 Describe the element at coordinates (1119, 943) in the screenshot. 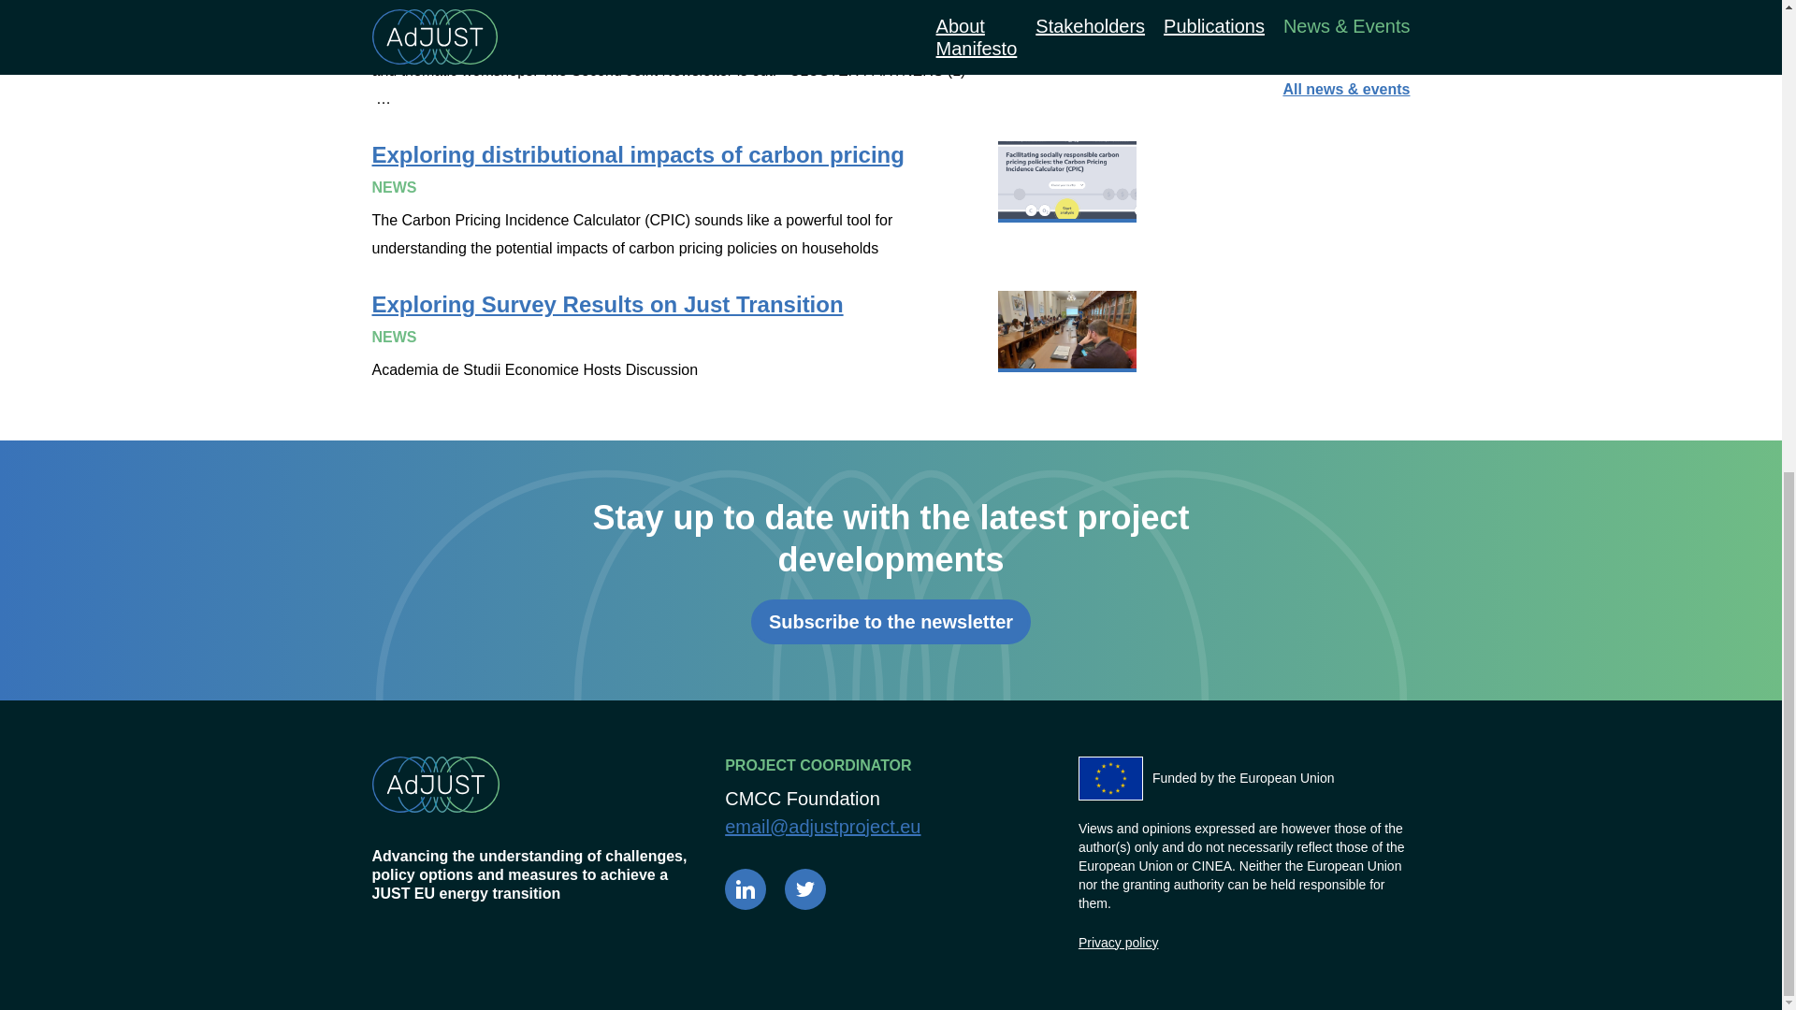

I see `Privacy policy` at that location.